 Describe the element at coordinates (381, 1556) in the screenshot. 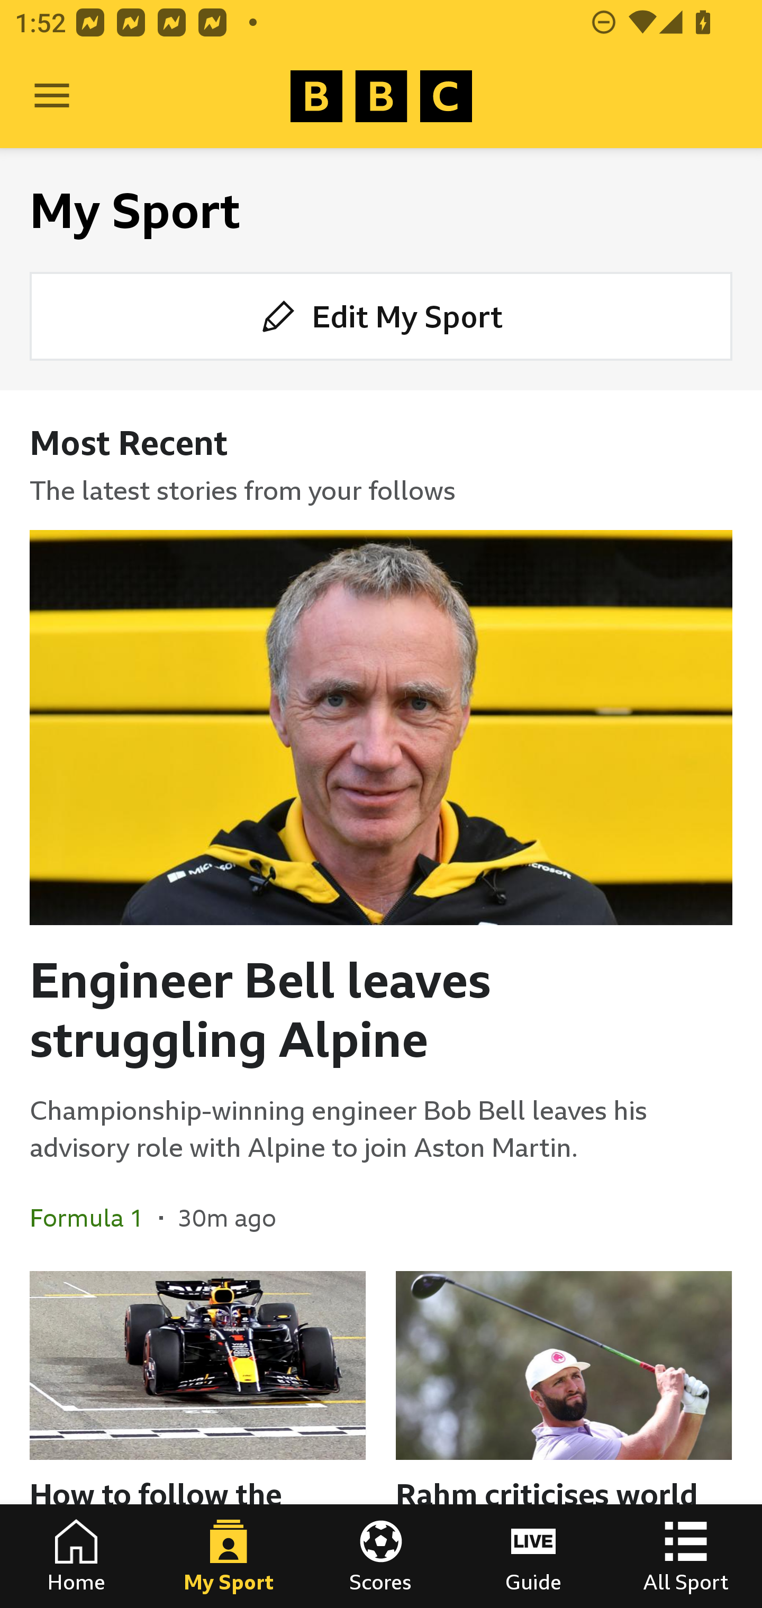

I see `Scores` at that location.